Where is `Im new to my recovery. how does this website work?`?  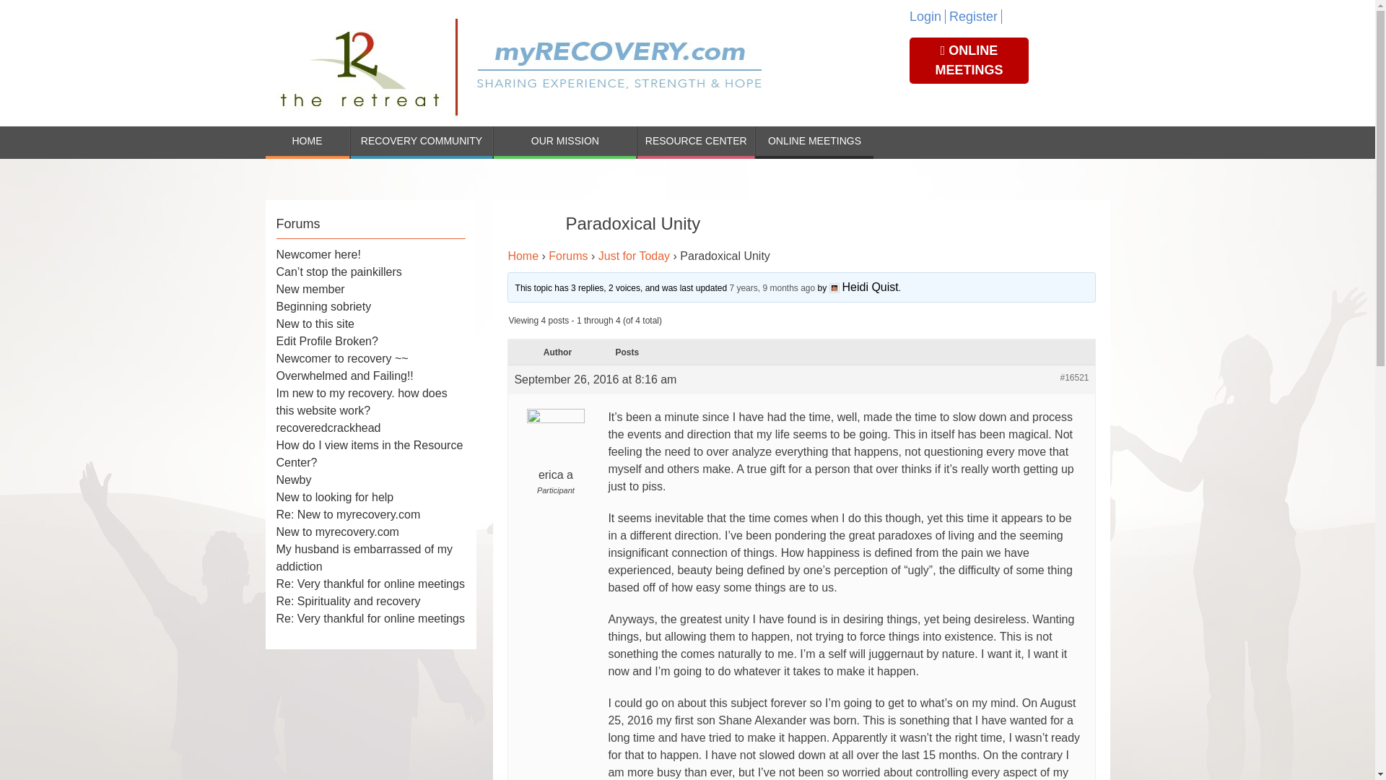 Im new to my recovery. how does this website work? is located at coordinates (361, 402).